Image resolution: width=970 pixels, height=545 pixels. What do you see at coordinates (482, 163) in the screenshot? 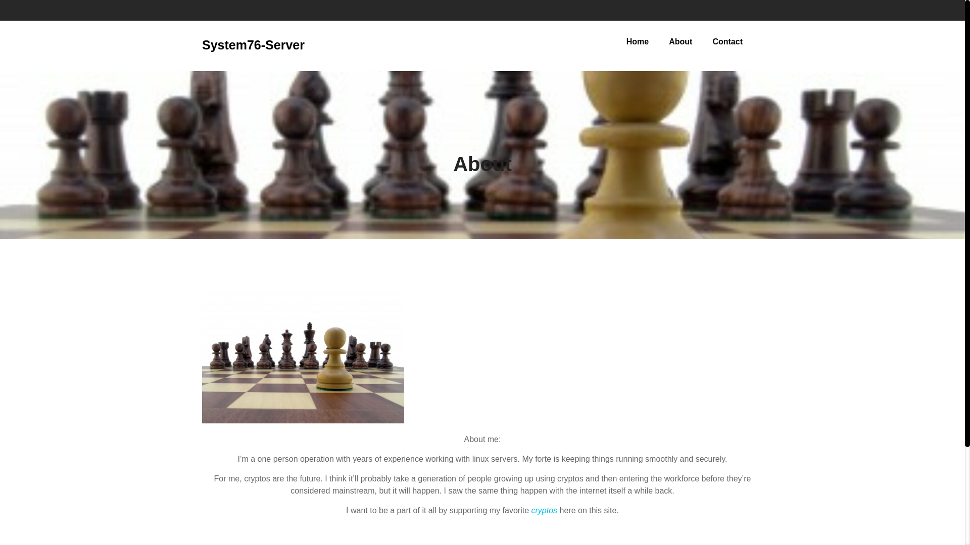
I see `About` at bounding box center [482, 163].